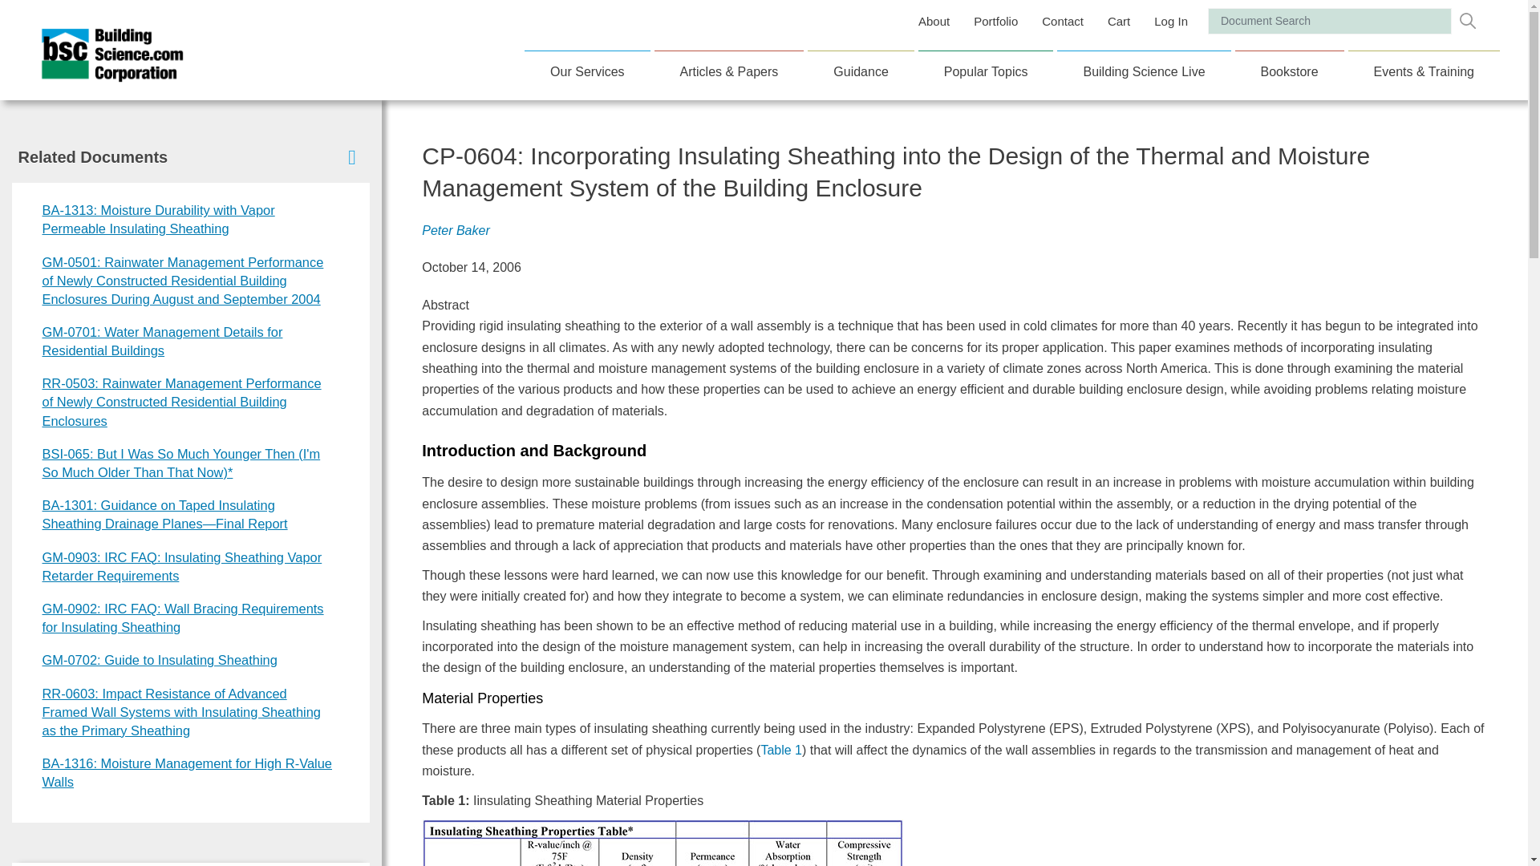 This screenshot has width=1540, height=866. I want to click on Contact, so click(1062, 21).